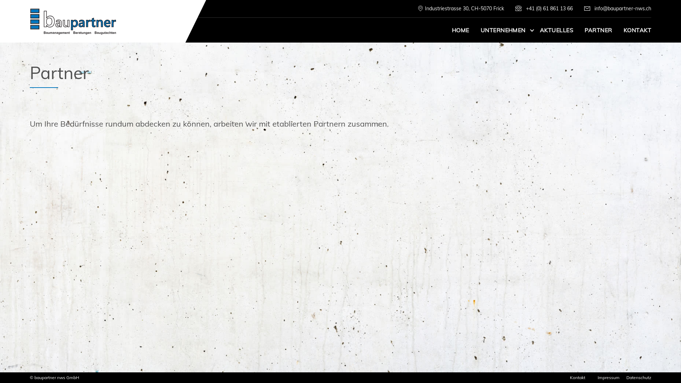  What do you see at coordinates (637, 30) in the screenshot?
I see `KONTAKT` at bounding box center [637, 30].